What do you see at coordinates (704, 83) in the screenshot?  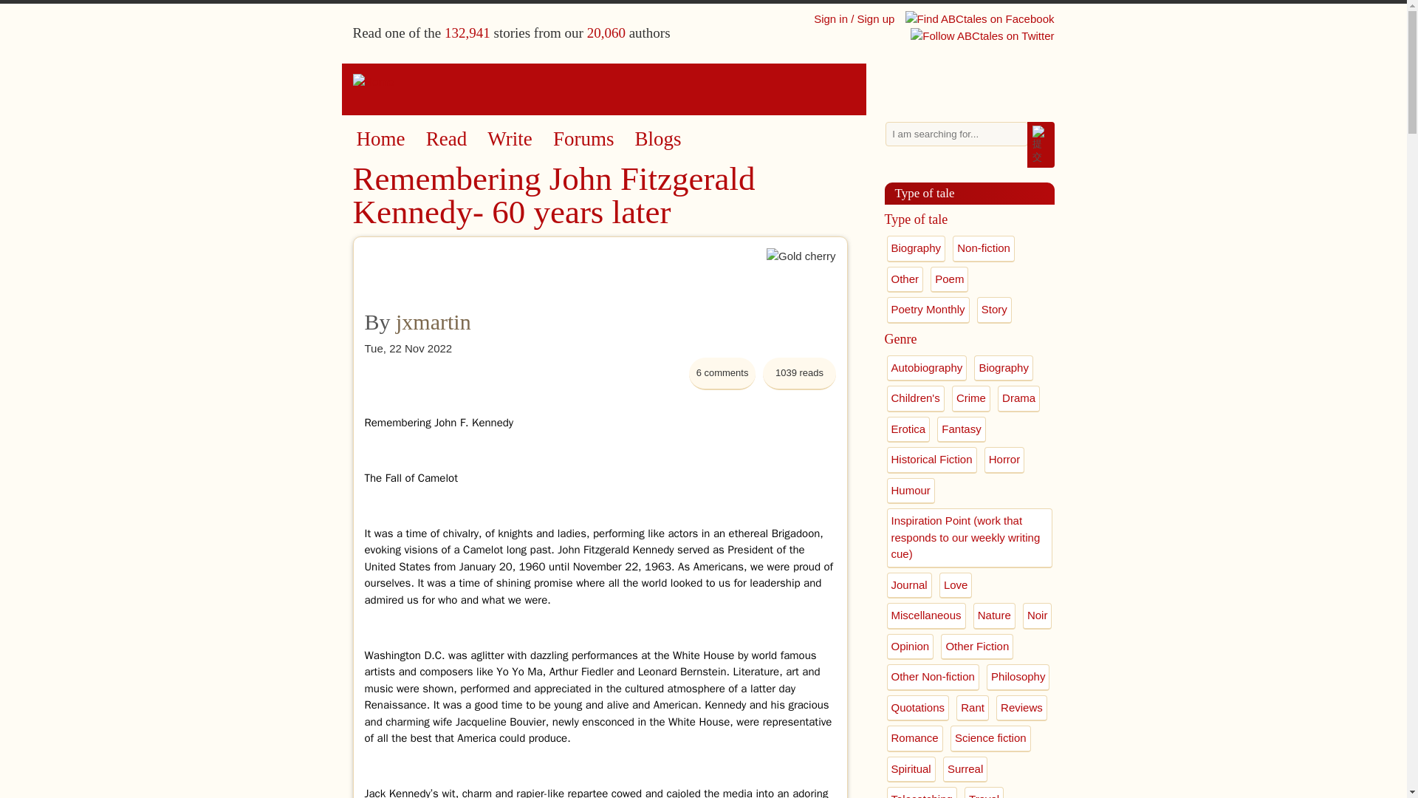 I see `Home` at bounding box center [704, 83].